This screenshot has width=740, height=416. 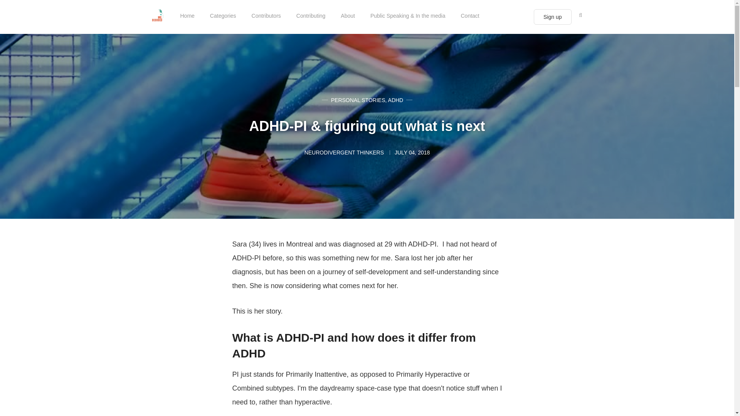 I want to click on Categories, so click(x=223, y=15).